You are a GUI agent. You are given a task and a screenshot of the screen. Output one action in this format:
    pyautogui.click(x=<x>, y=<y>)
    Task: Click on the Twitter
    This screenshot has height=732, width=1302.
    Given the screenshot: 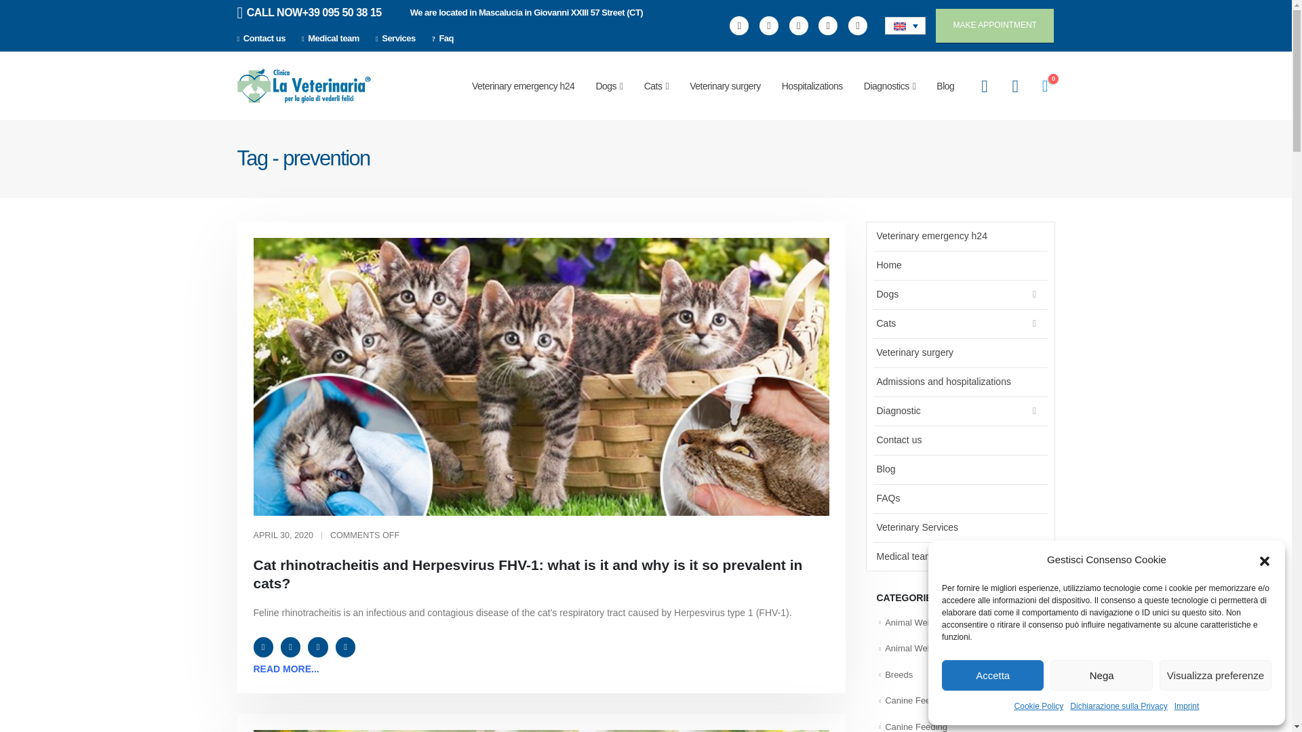 What is the action you would take?
    pyautogui.click(x=769, y=25)
    